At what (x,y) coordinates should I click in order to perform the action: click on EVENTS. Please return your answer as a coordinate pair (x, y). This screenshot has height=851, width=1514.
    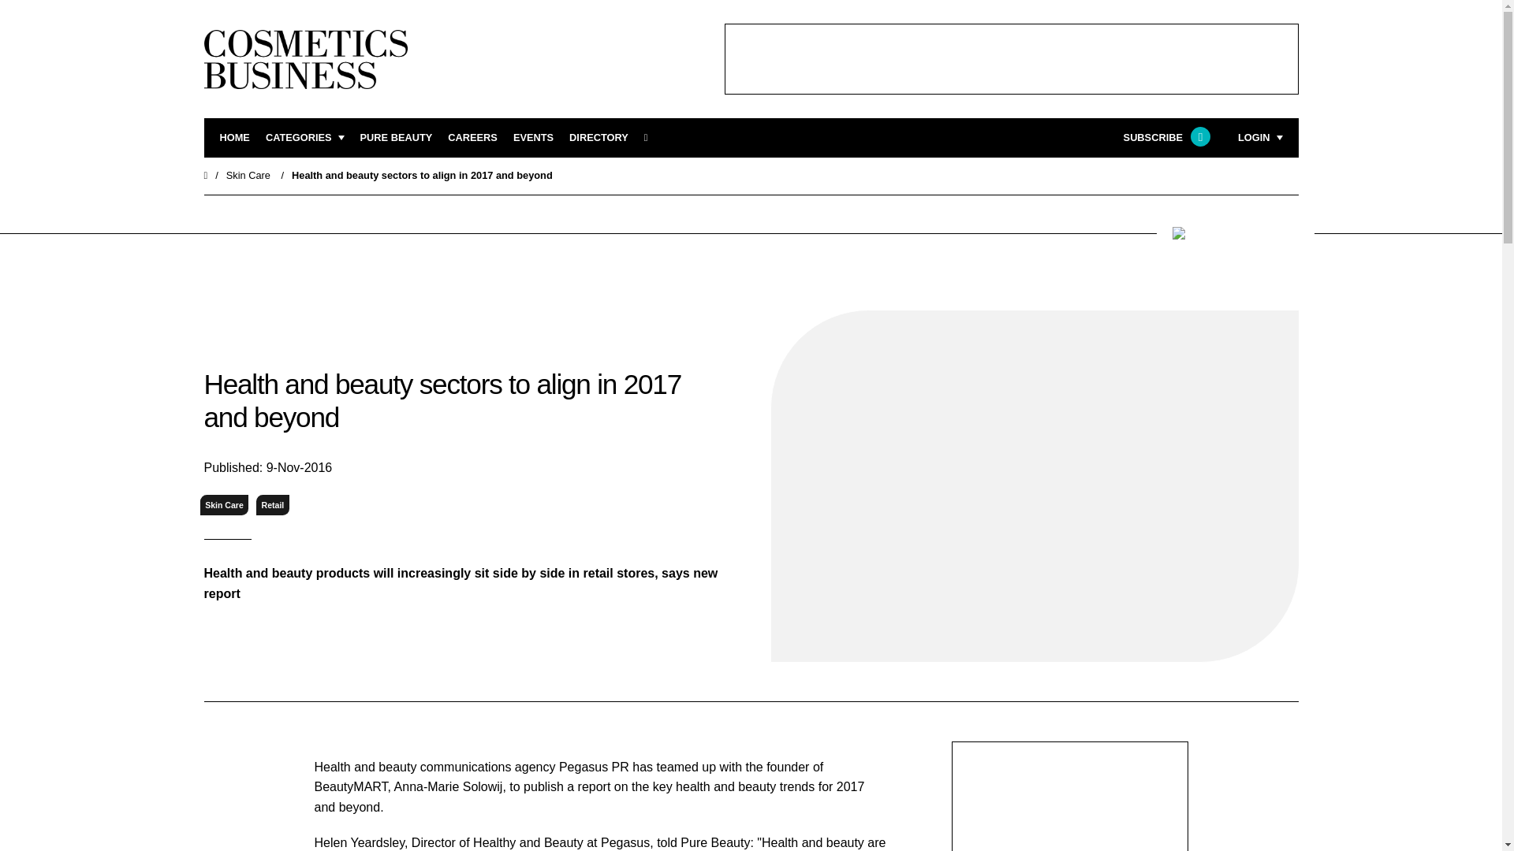
    Looking at the image, I should click on (533, 138).